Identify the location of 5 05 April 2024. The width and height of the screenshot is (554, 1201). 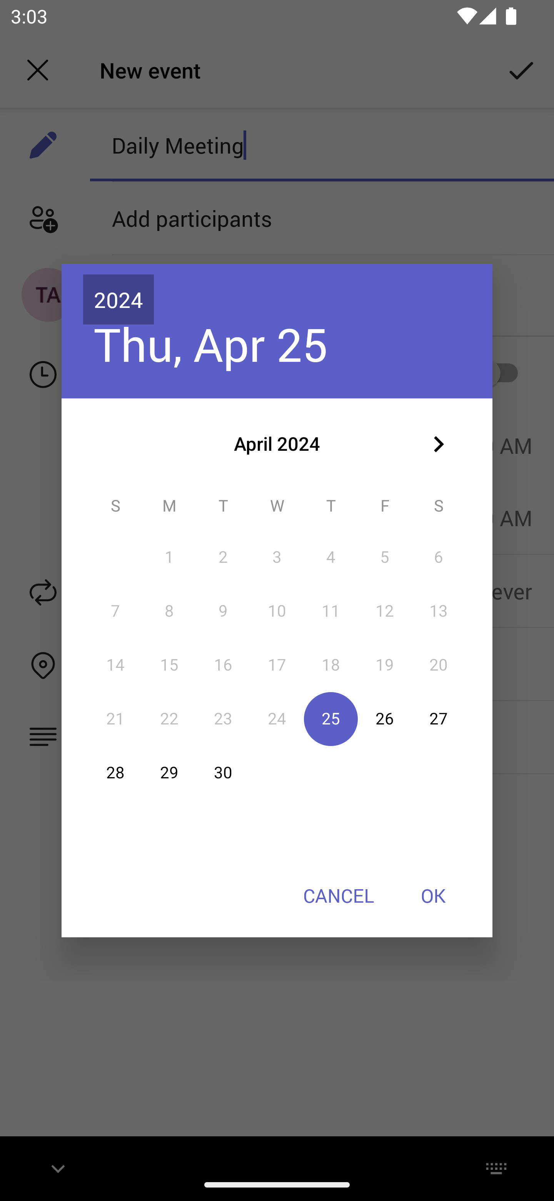
(385, 558).